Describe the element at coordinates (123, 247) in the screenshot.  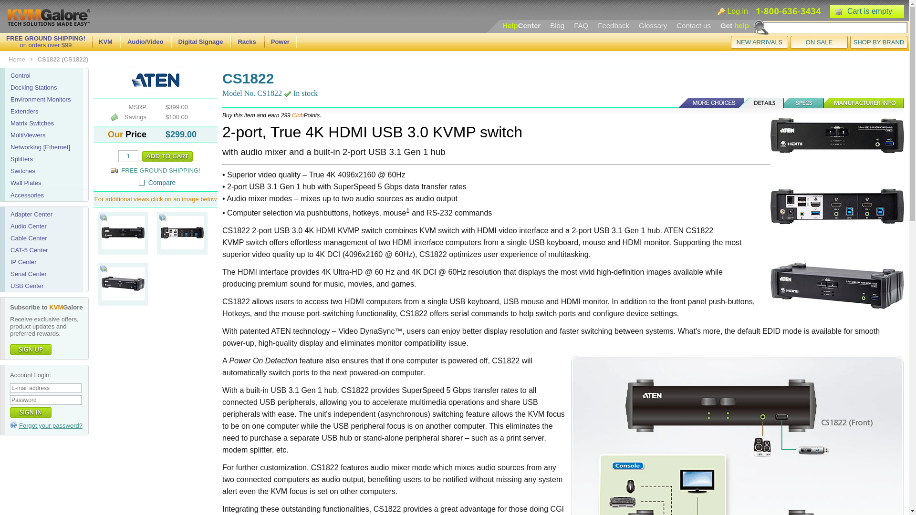
I see `Image 1 of 3` at that location.